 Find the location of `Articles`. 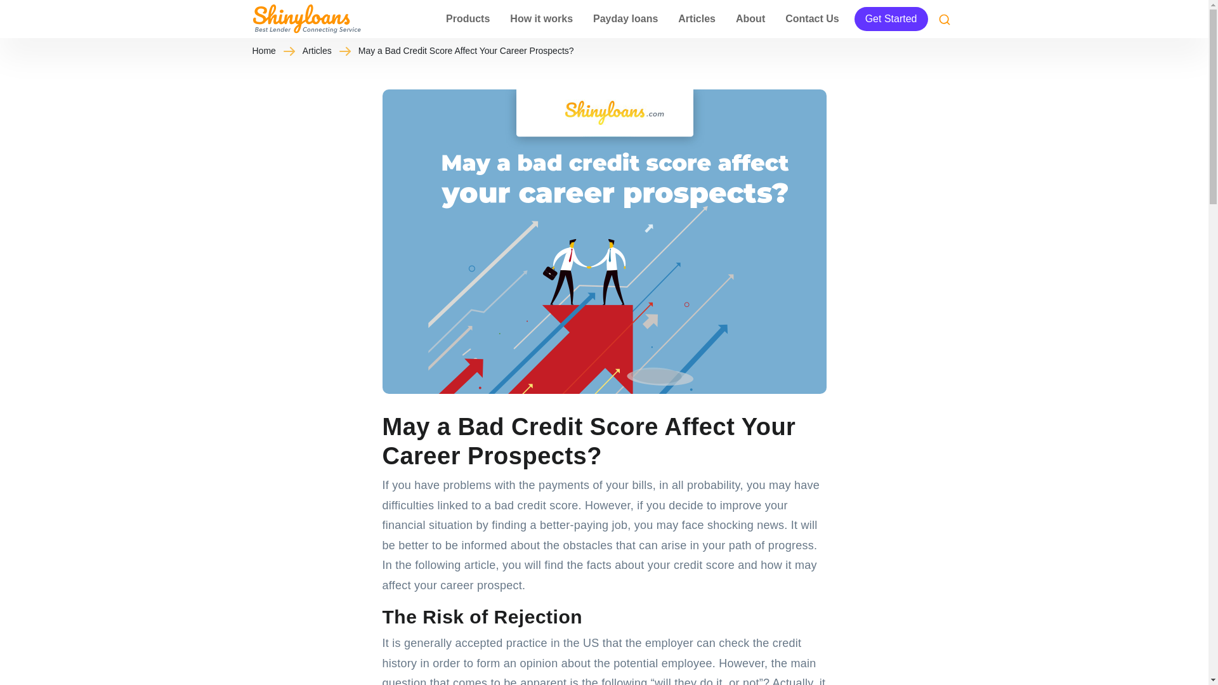

Articles is located at coordinates (697, 19).